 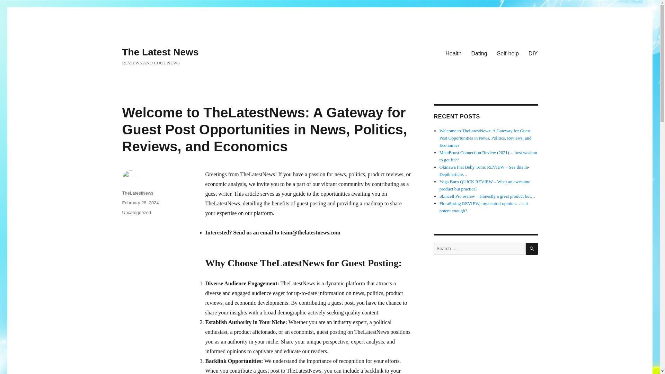 I want to click on Uncategorized, so click(x=136, y=212).